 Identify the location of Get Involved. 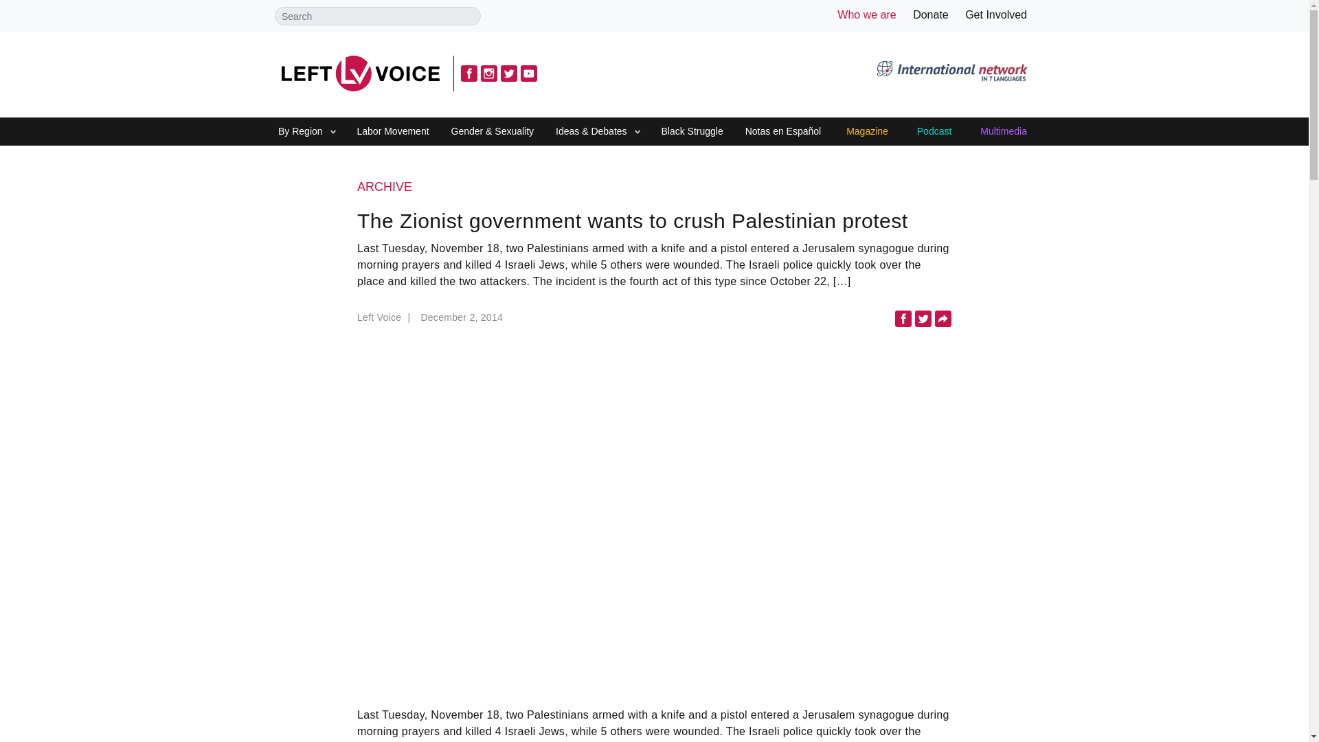
(996, 14).